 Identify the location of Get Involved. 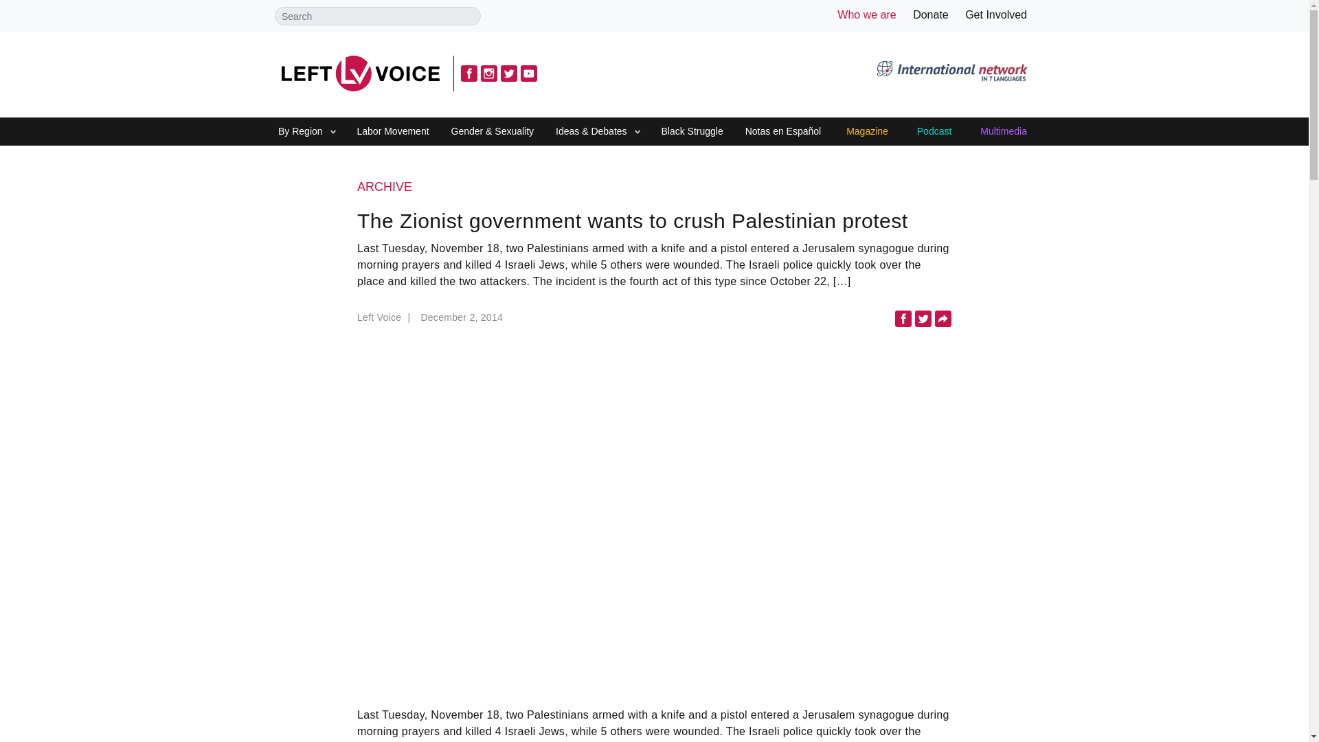
(996, 14).